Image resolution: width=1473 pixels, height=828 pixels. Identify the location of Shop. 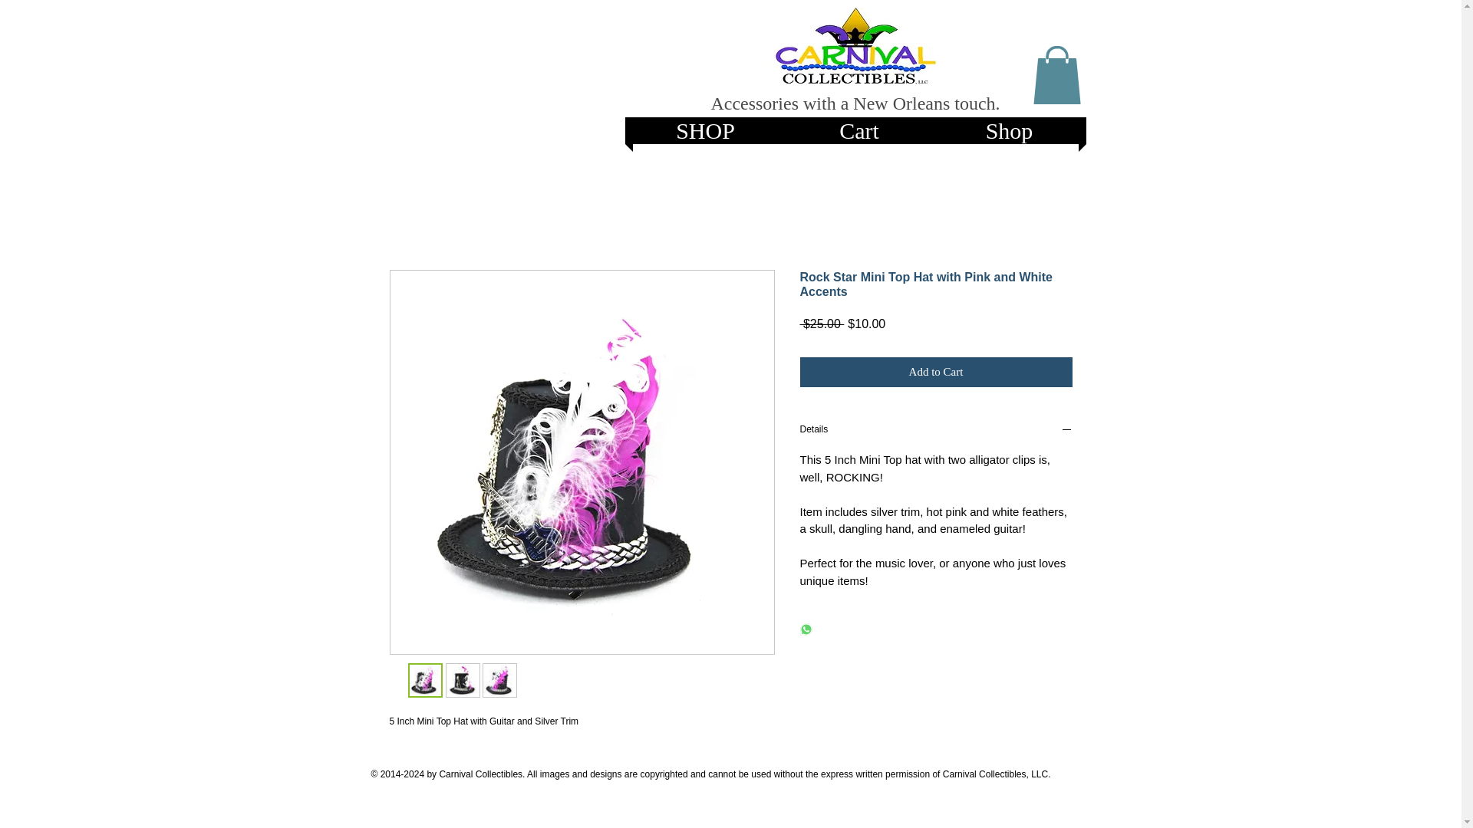
(1008, 130).